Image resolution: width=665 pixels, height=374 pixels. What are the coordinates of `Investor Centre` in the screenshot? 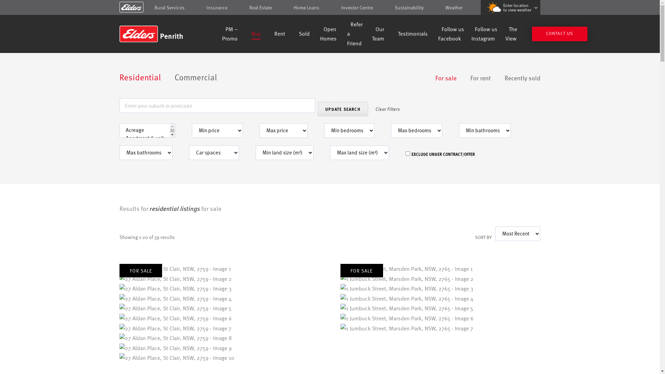 It's located at (357, 8).